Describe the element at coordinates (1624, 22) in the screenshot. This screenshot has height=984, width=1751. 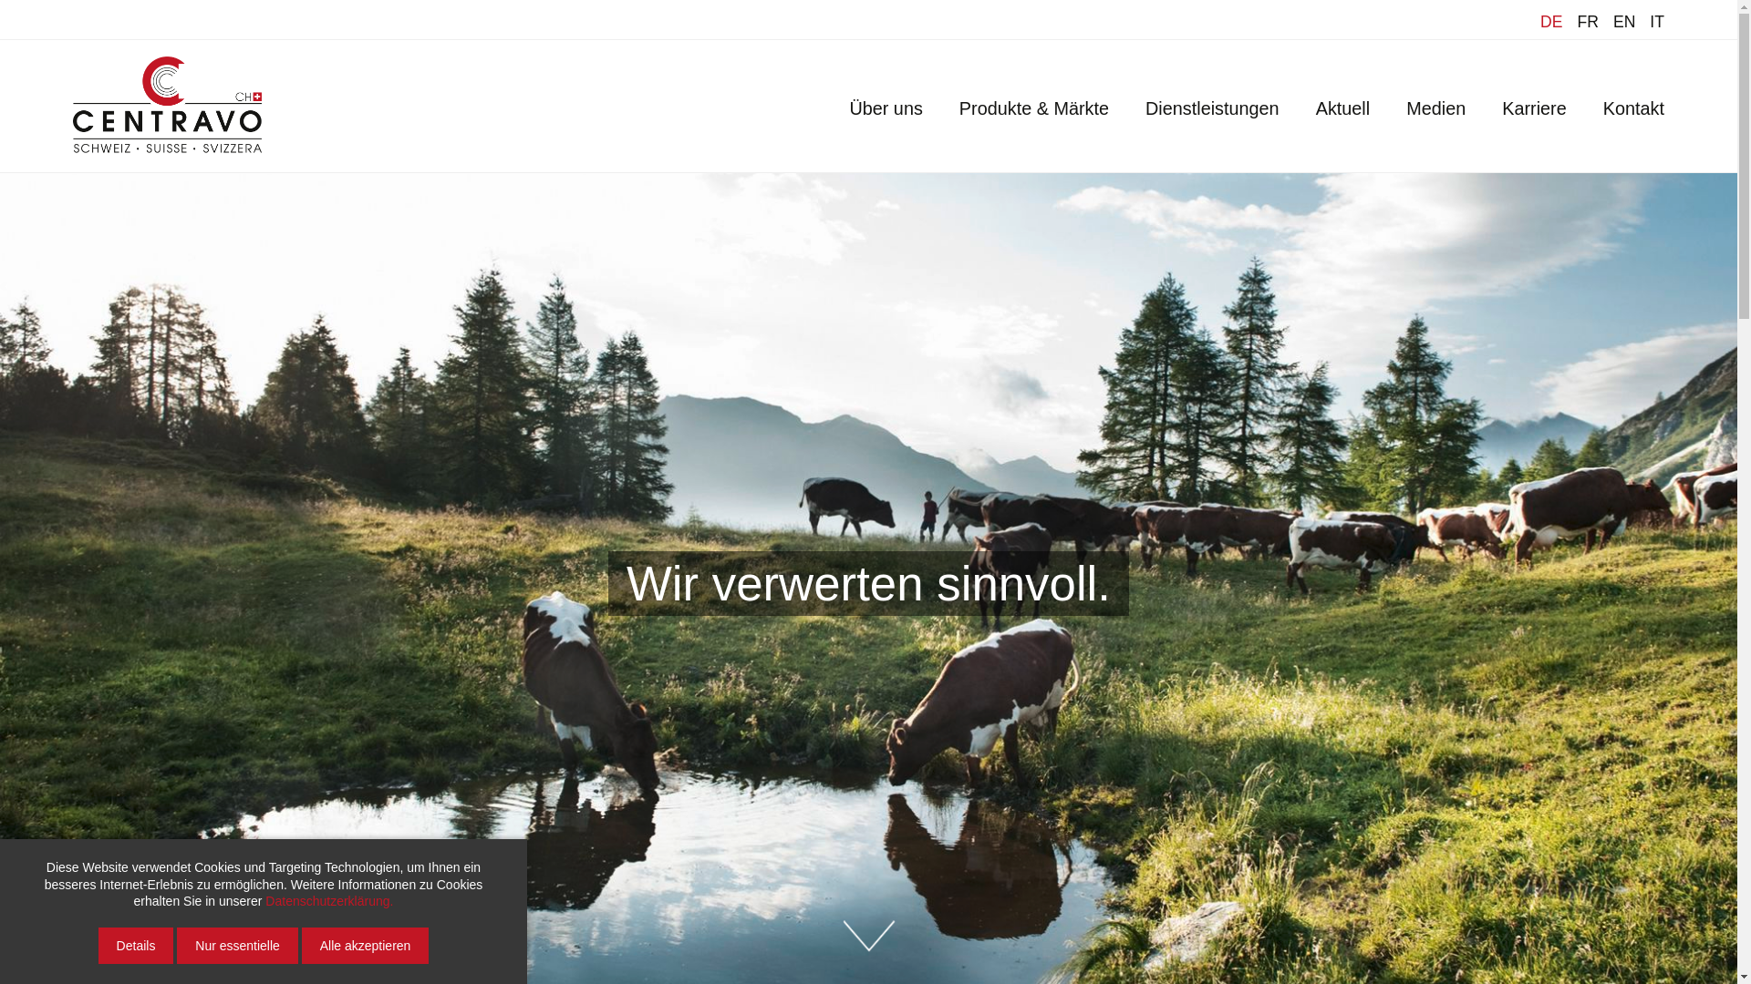
I see `EN` at that location.